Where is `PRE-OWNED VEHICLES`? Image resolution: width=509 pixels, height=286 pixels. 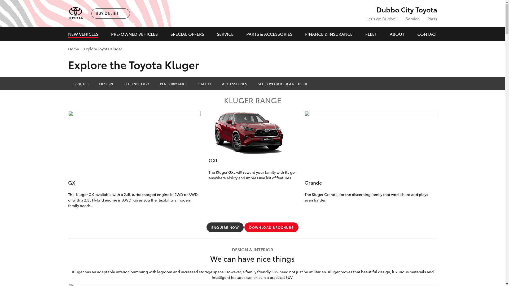 PRE-OWNED VEHICLES is located at coordinates (134, 34).